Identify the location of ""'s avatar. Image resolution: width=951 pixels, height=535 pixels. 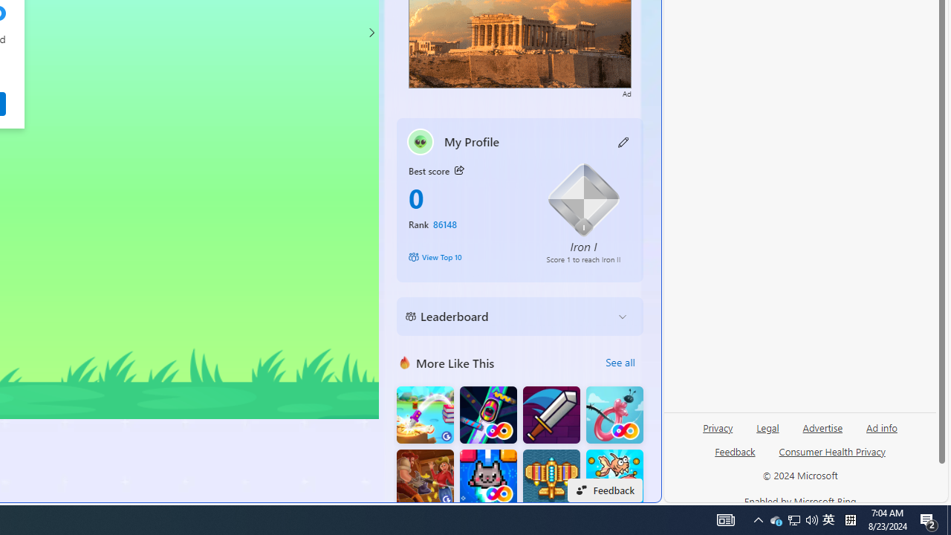
(421, 141).